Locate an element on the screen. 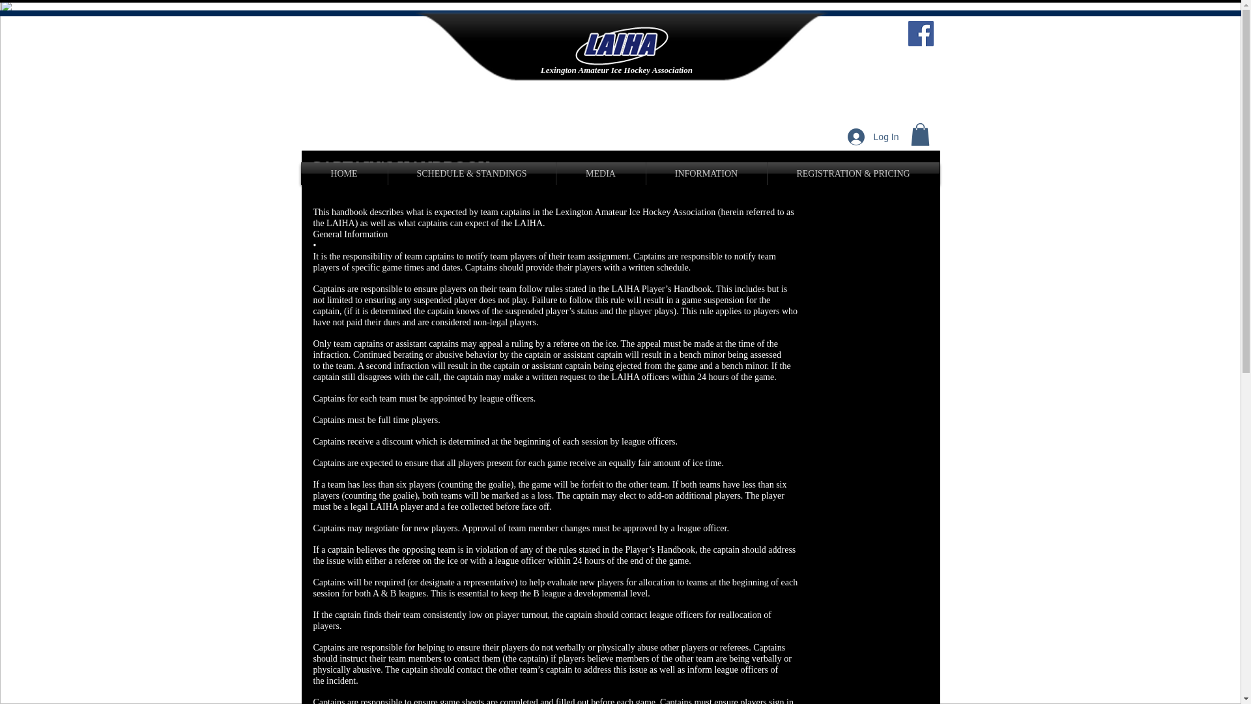 This screenshot has height=704, width=1251. MEDIA is located at coordinates (601, 173).